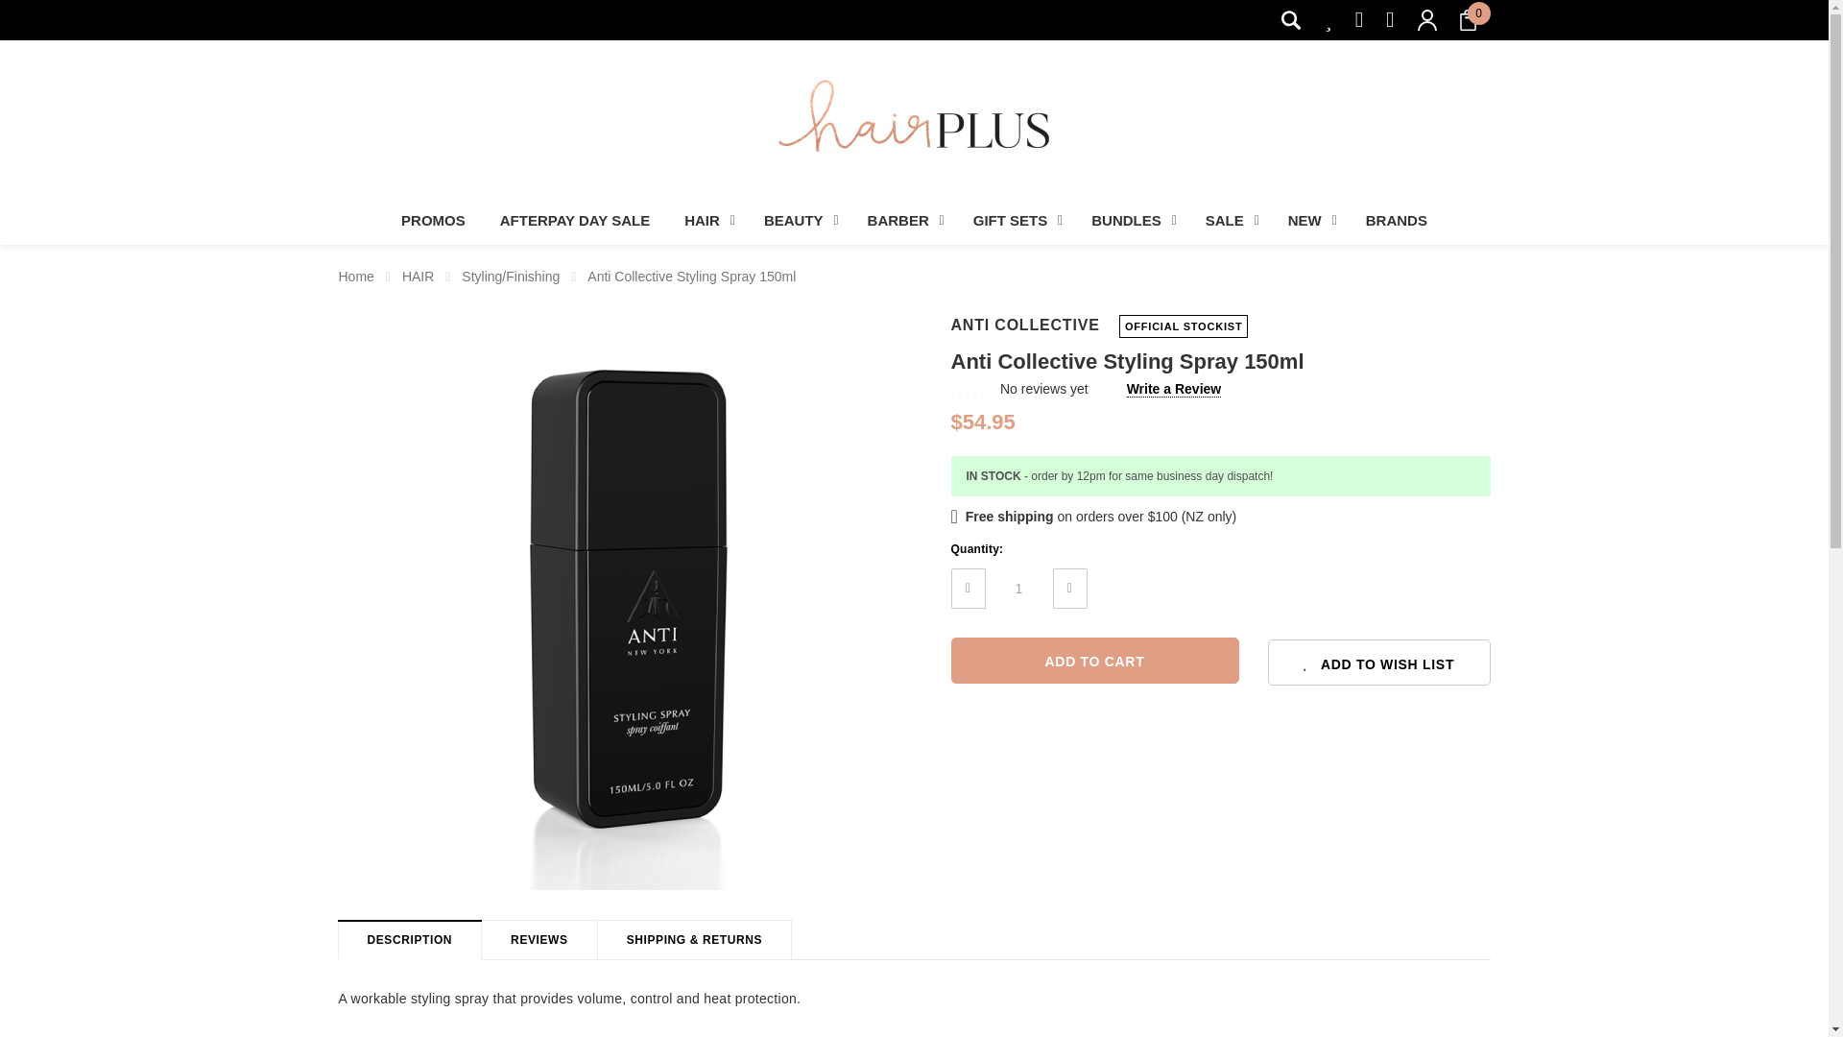  What do you see at coordinates (1017, 588) in the screenshot?
I see `1` at bounding box center [1017, 588].